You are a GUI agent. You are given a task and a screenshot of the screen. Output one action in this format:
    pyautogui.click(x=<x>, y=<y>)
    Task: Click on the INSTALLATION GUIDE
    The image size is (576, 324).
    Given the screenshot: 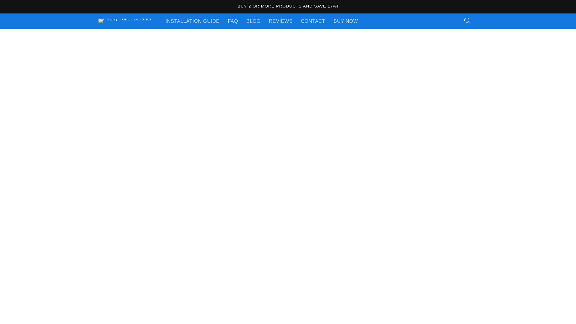 What is the action you would take?
    pyautogui.click(x=193, y=21)
    